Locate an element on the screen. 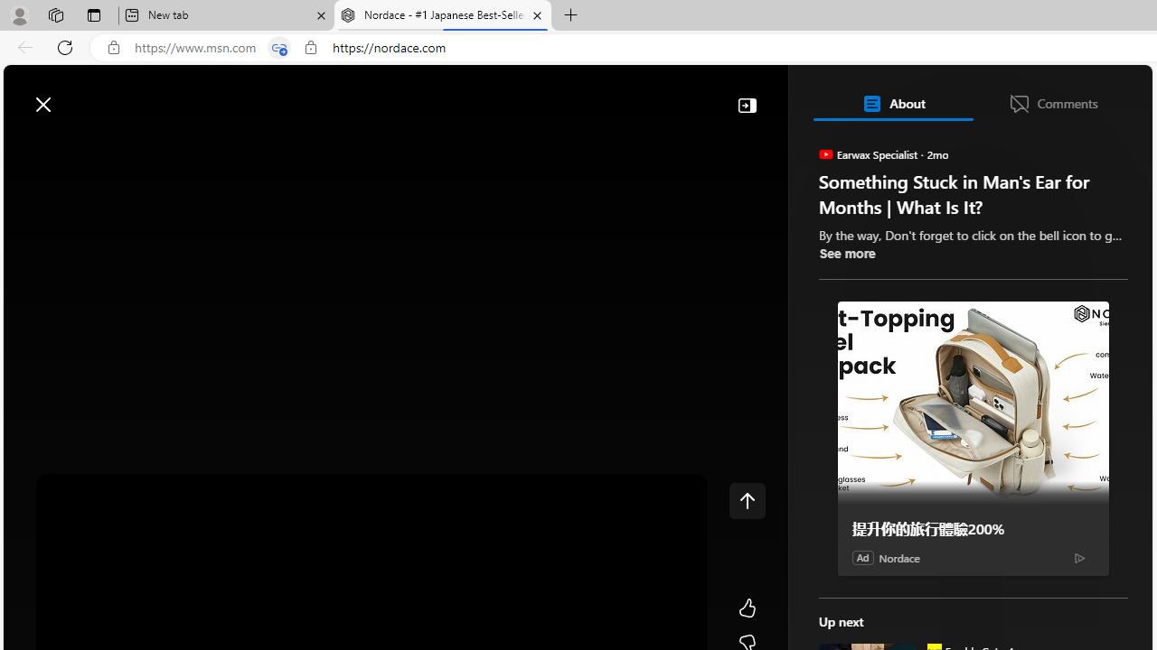 The height and width of the screenshot is (650, 1157). Comments is located at coordinates (1053, 103).